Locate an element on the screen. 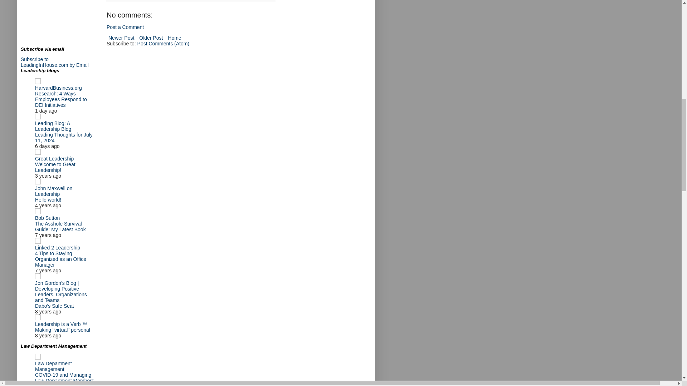 This screenshot has width=687, height=386. Older Post is located at coordinates (151, 38).